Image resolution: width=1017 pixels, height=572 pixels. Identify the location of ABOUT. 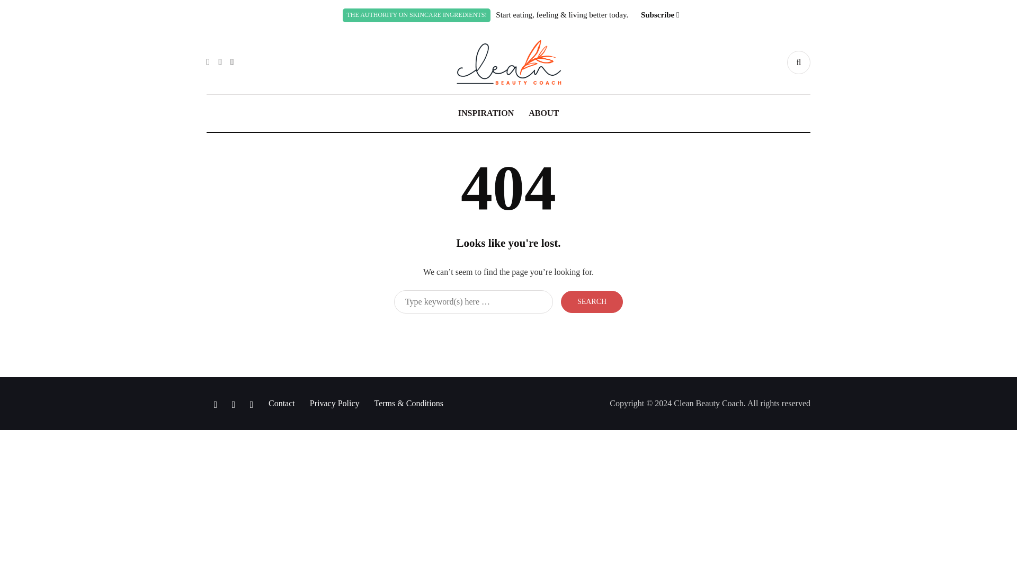
(543, 113).